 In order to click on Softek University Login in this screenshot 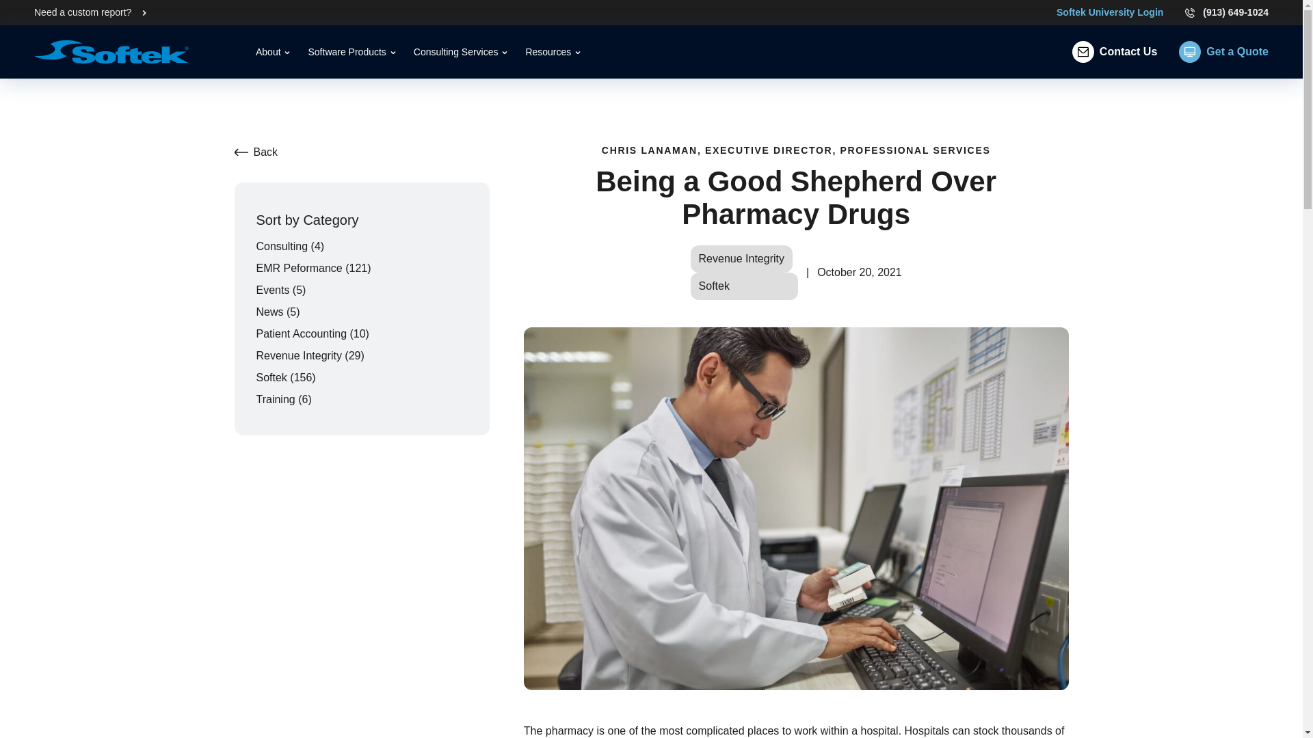, I will do `click(1110, 12)`.